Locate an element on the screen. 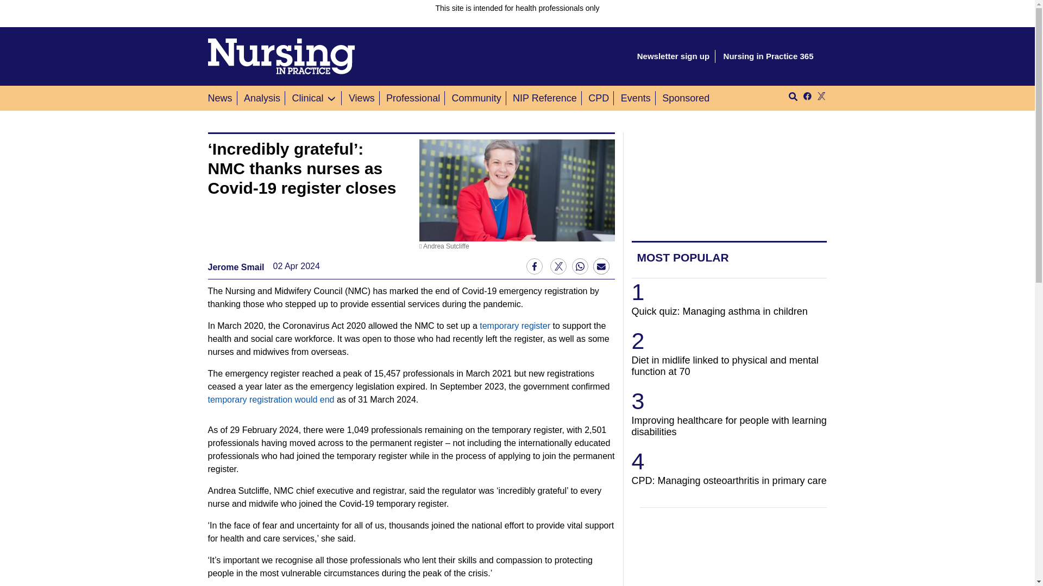 Image resolution: width=1043 pixels, height=586 pixels. Analysis is located at coordinates (262, 98).